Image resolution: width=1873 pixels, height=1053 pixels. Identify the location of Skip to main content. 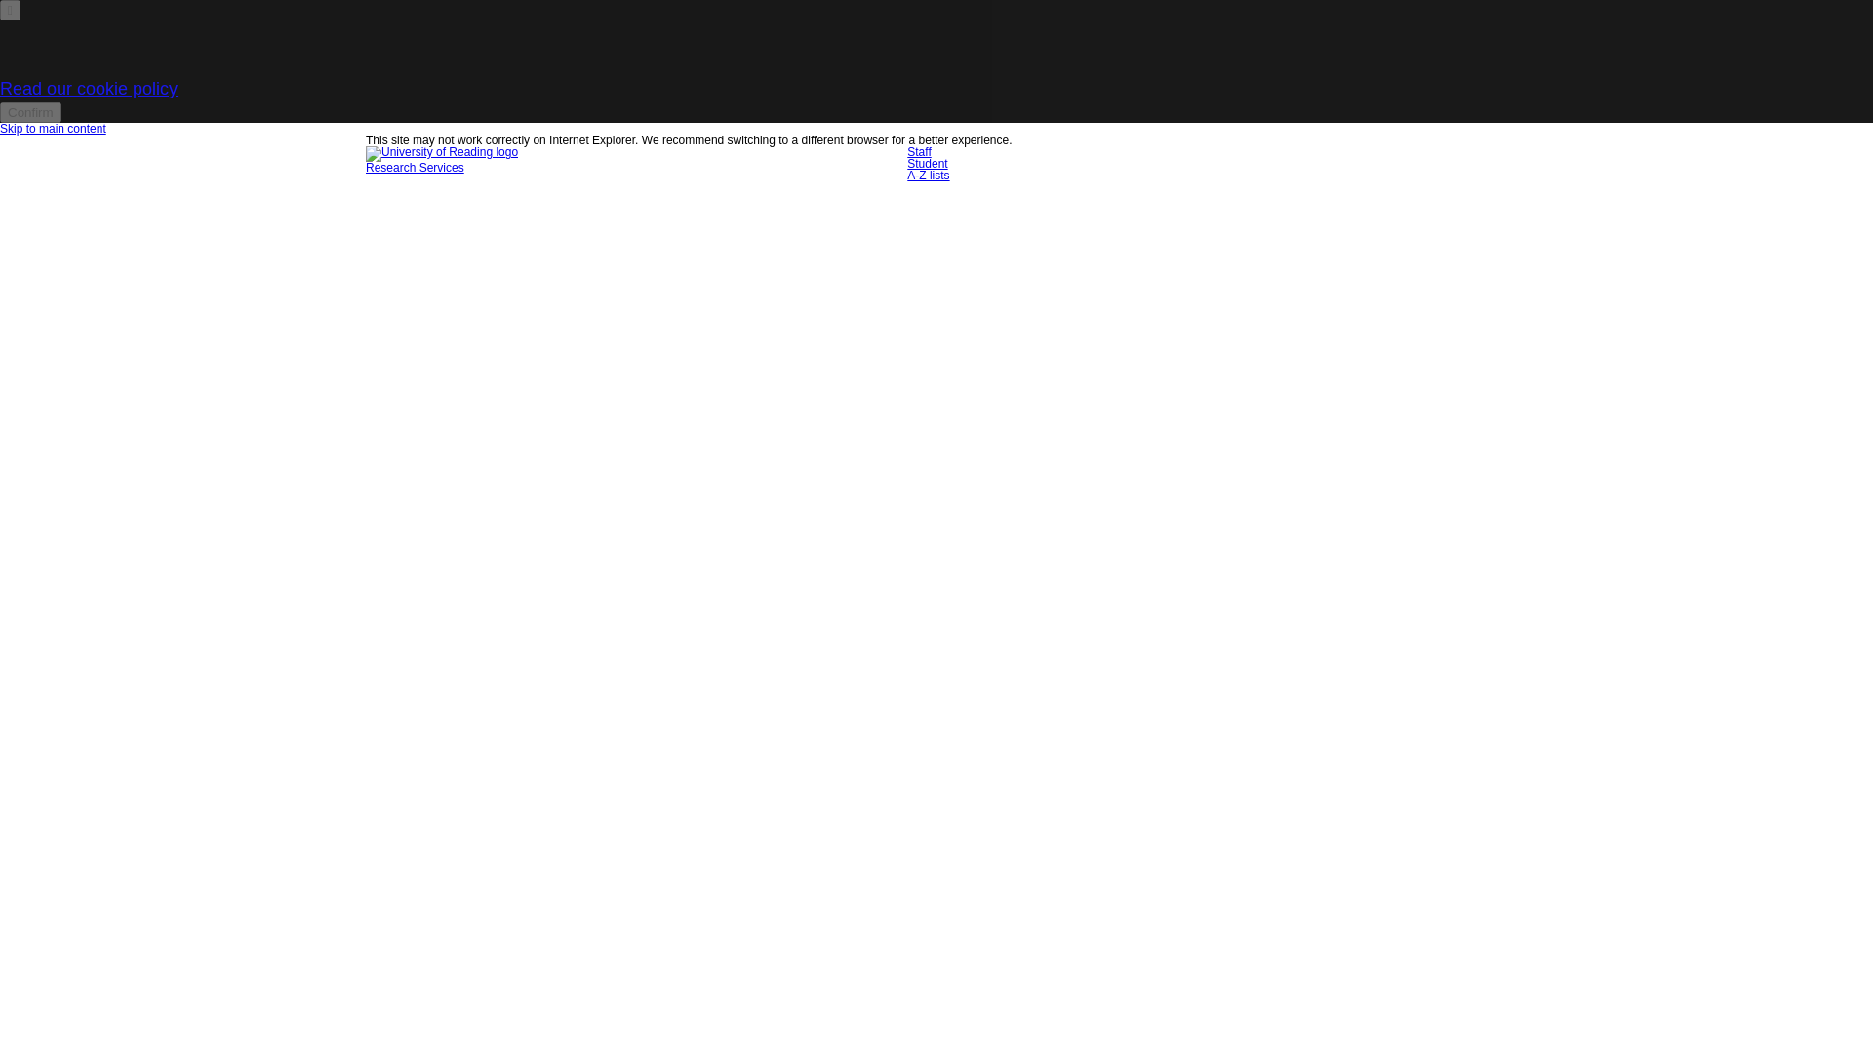
(53, 129).